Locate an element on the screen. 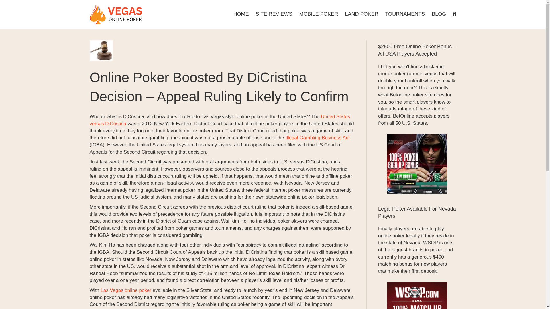 The height and width of the screenshot is (309, 550). HOME is located at coordinates (241, 14).